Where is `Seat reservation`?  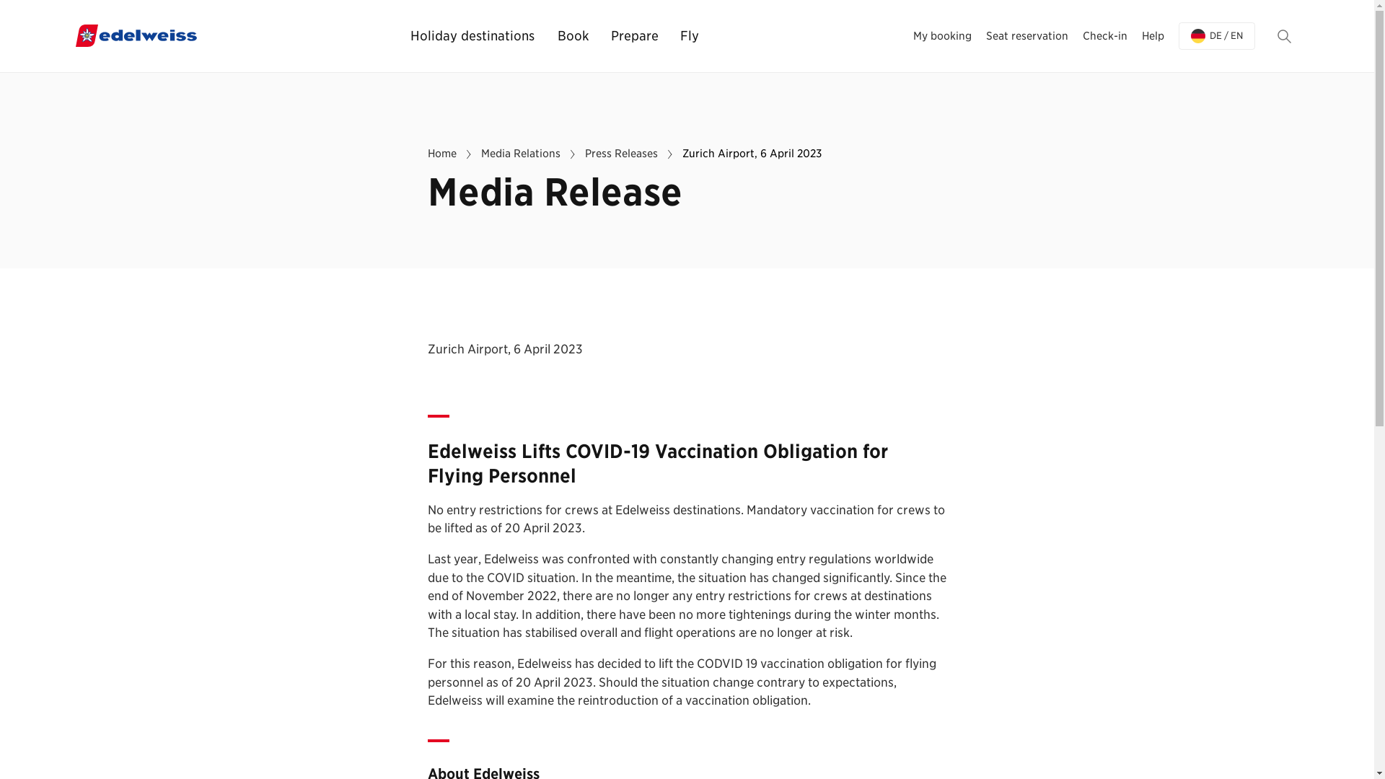 Seat reservation is located at coordinates (1026, 35).